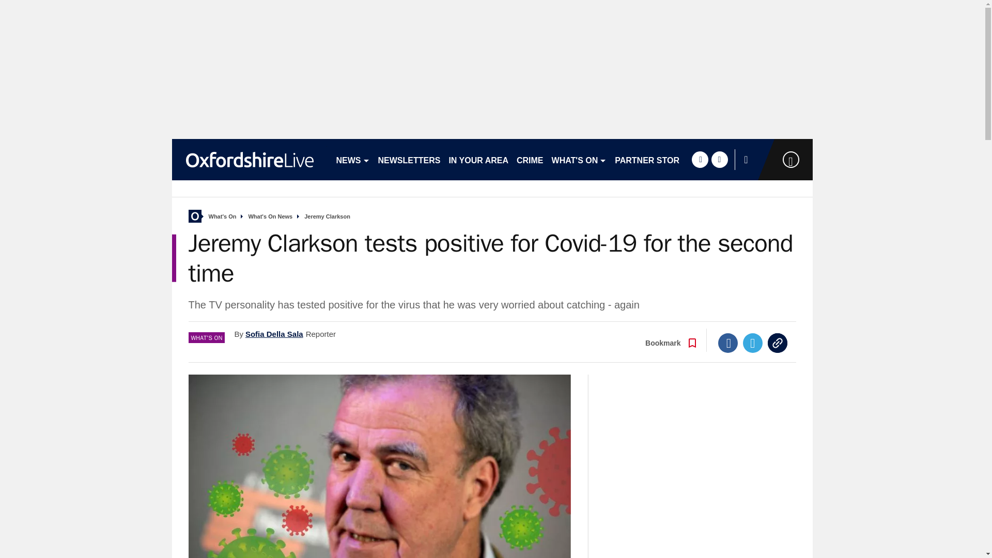 The height and width of the screenshot is (558, 992). I want to click on facebook, so click(700, 159).